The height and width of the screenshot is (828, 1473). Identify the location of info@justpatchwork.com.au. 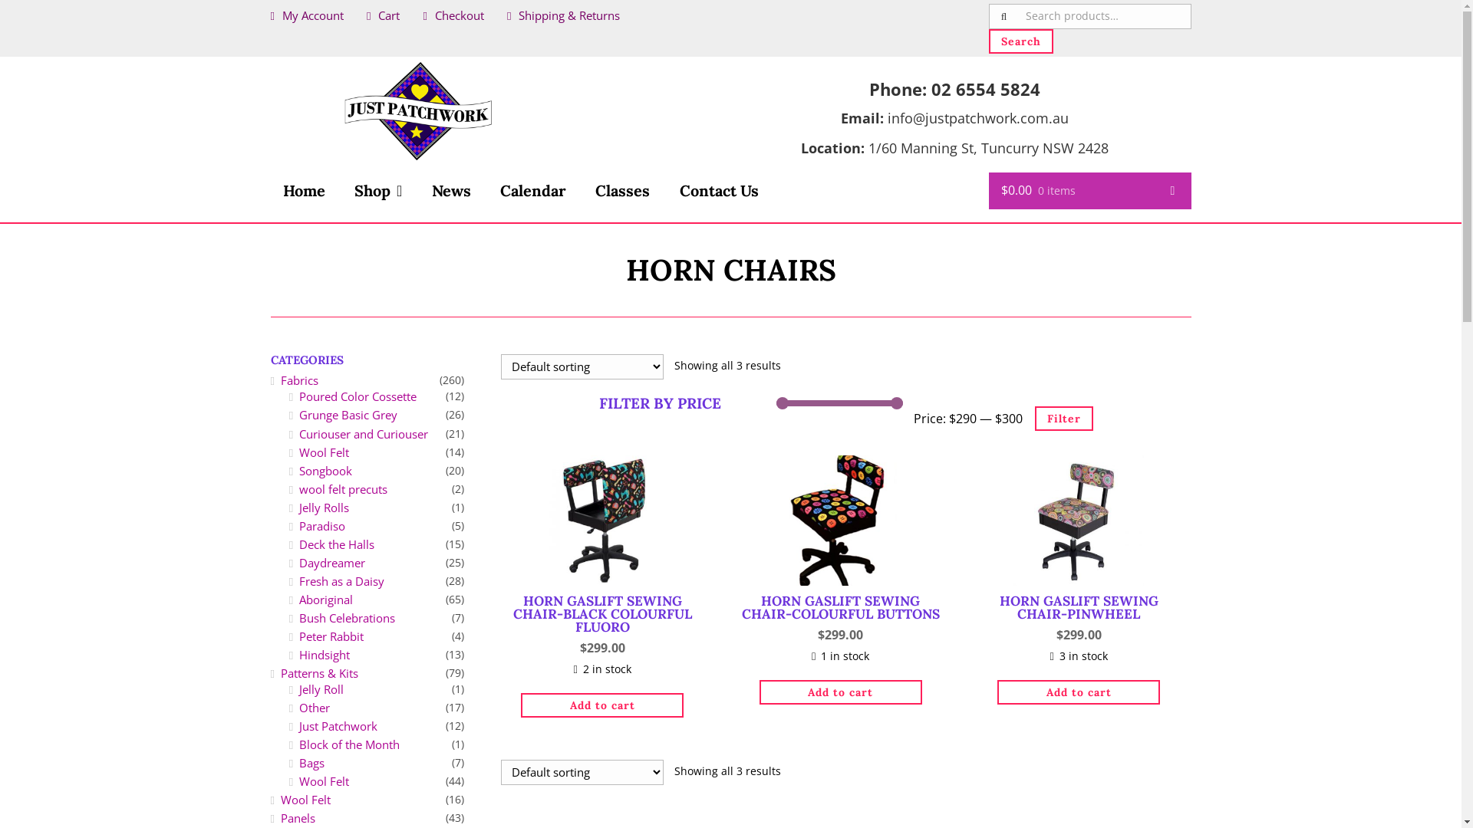
(977, 118).